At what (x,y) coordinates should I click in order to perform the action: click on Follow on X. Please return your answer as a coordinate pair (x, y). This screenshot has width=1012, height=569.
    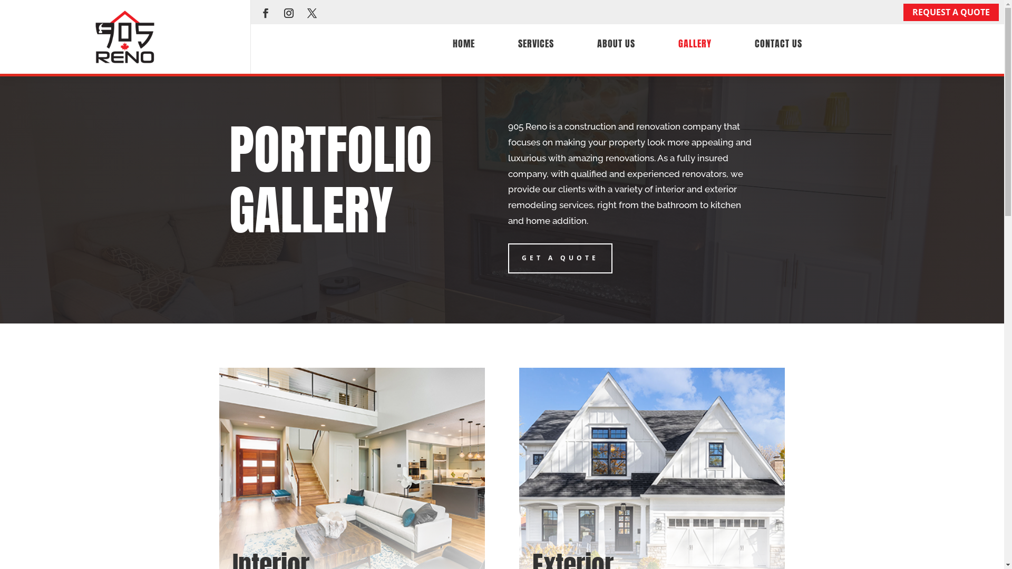
    Looking at the image, I should click on (312, 13).